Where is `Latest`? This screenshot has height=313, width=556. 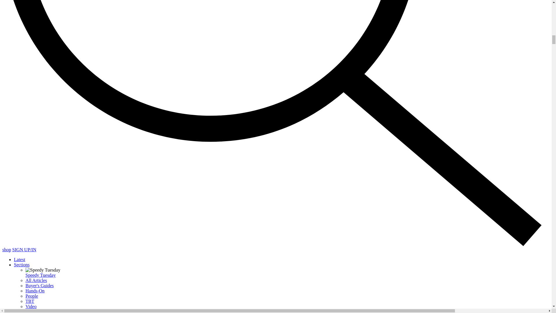
Latest is located at coordinates (19, 259).